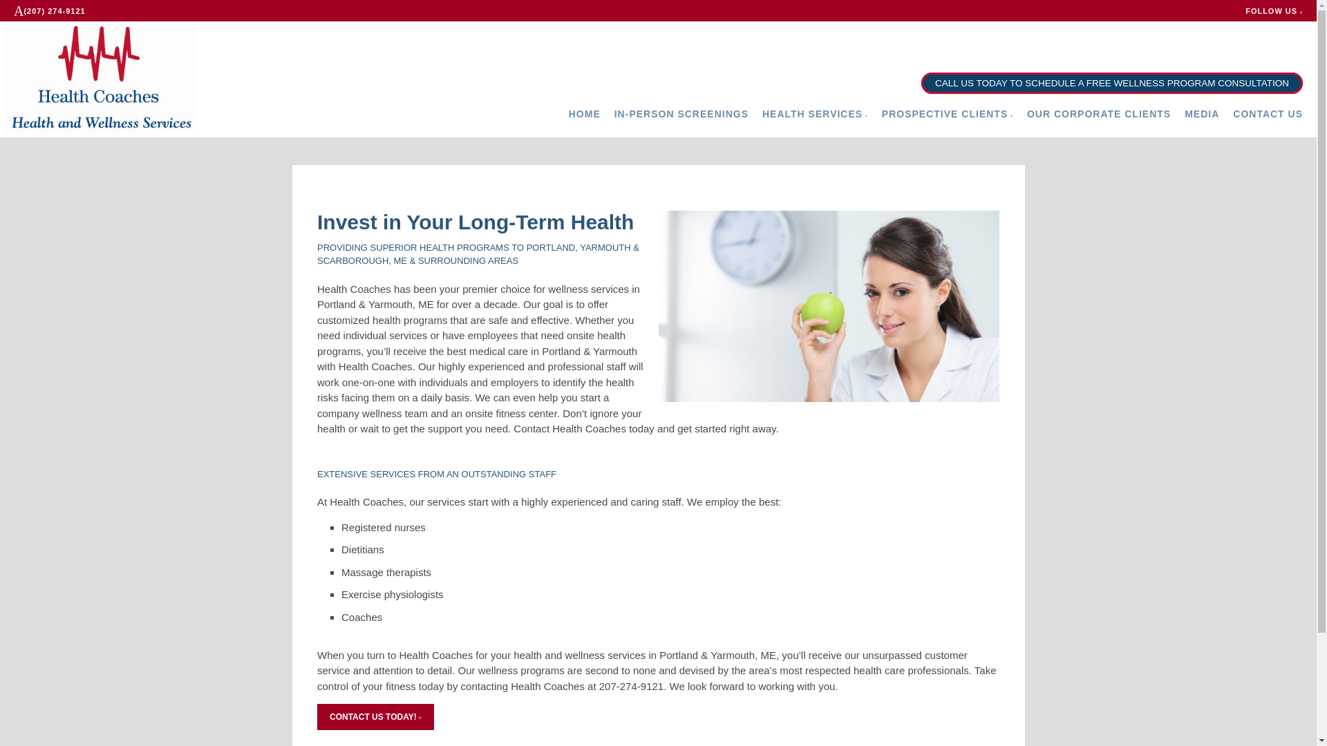  What do you see at coordinates (681, 114) in the screenshot?
I see `IN-PERSON SCREENINGS` at bounding box center [681, 114].